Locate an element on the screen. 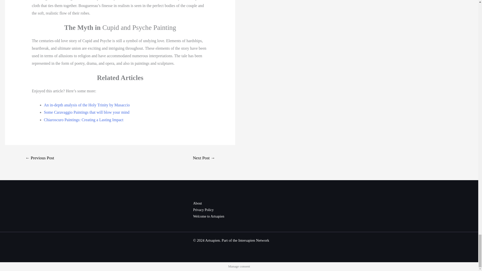 The height and width of the screenshot is (271, 482). About is located at coordinates (197, 203).